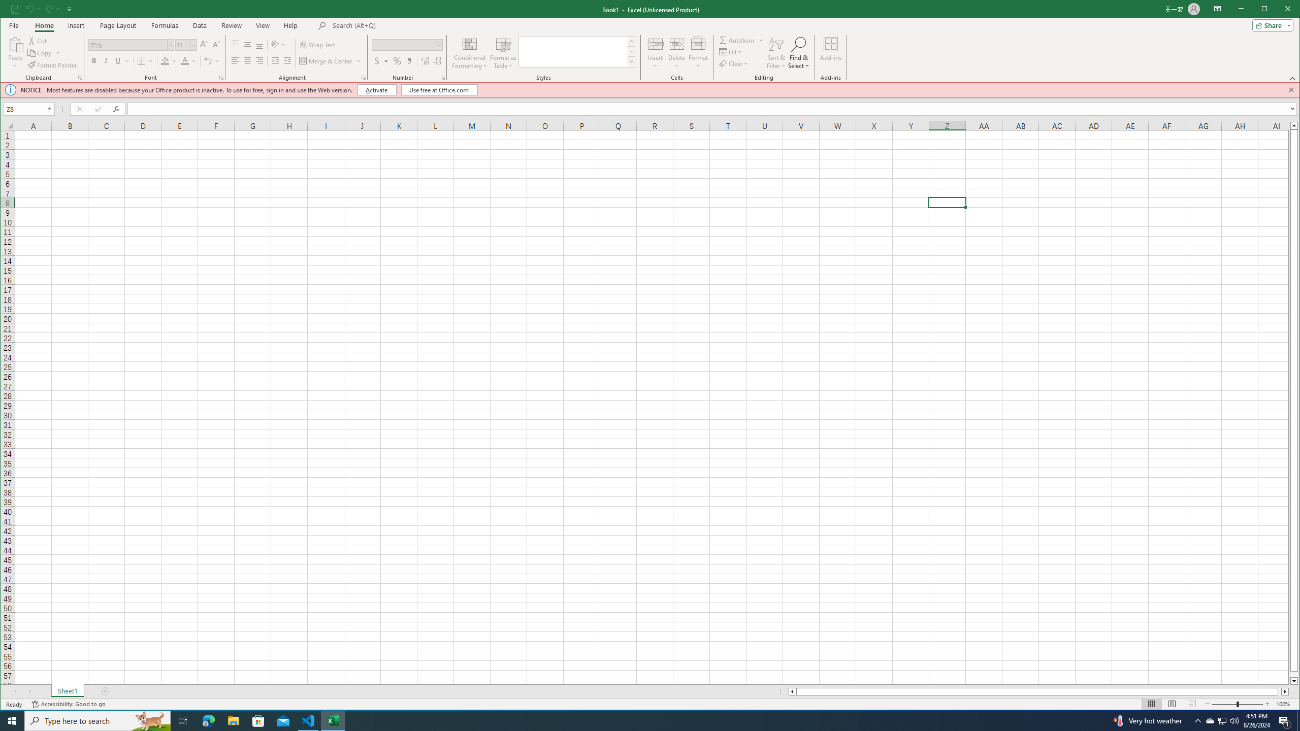 Image resolution: width=1300 pixels, height=731 pixels. What do you see at coordinates (208, 61) in the screenshot?
I see `Show Phonetic Field` at bounding box center [208, 61].